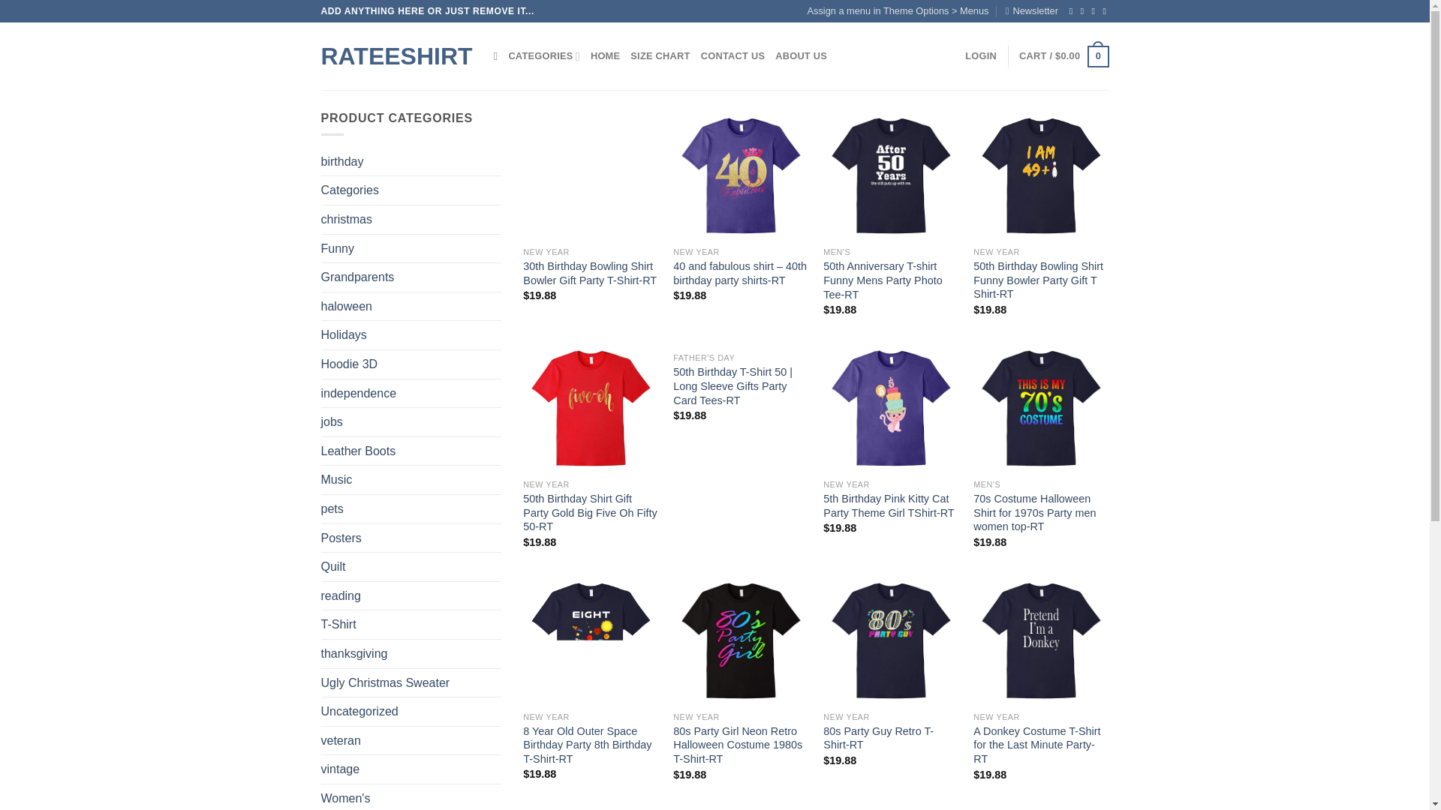 The width and height of the screenshot is (1441, 810). What do you see at coordinates (396, 55) in the screenshot?
I see `RATEESHIRT` at bounding box center [396, 55].